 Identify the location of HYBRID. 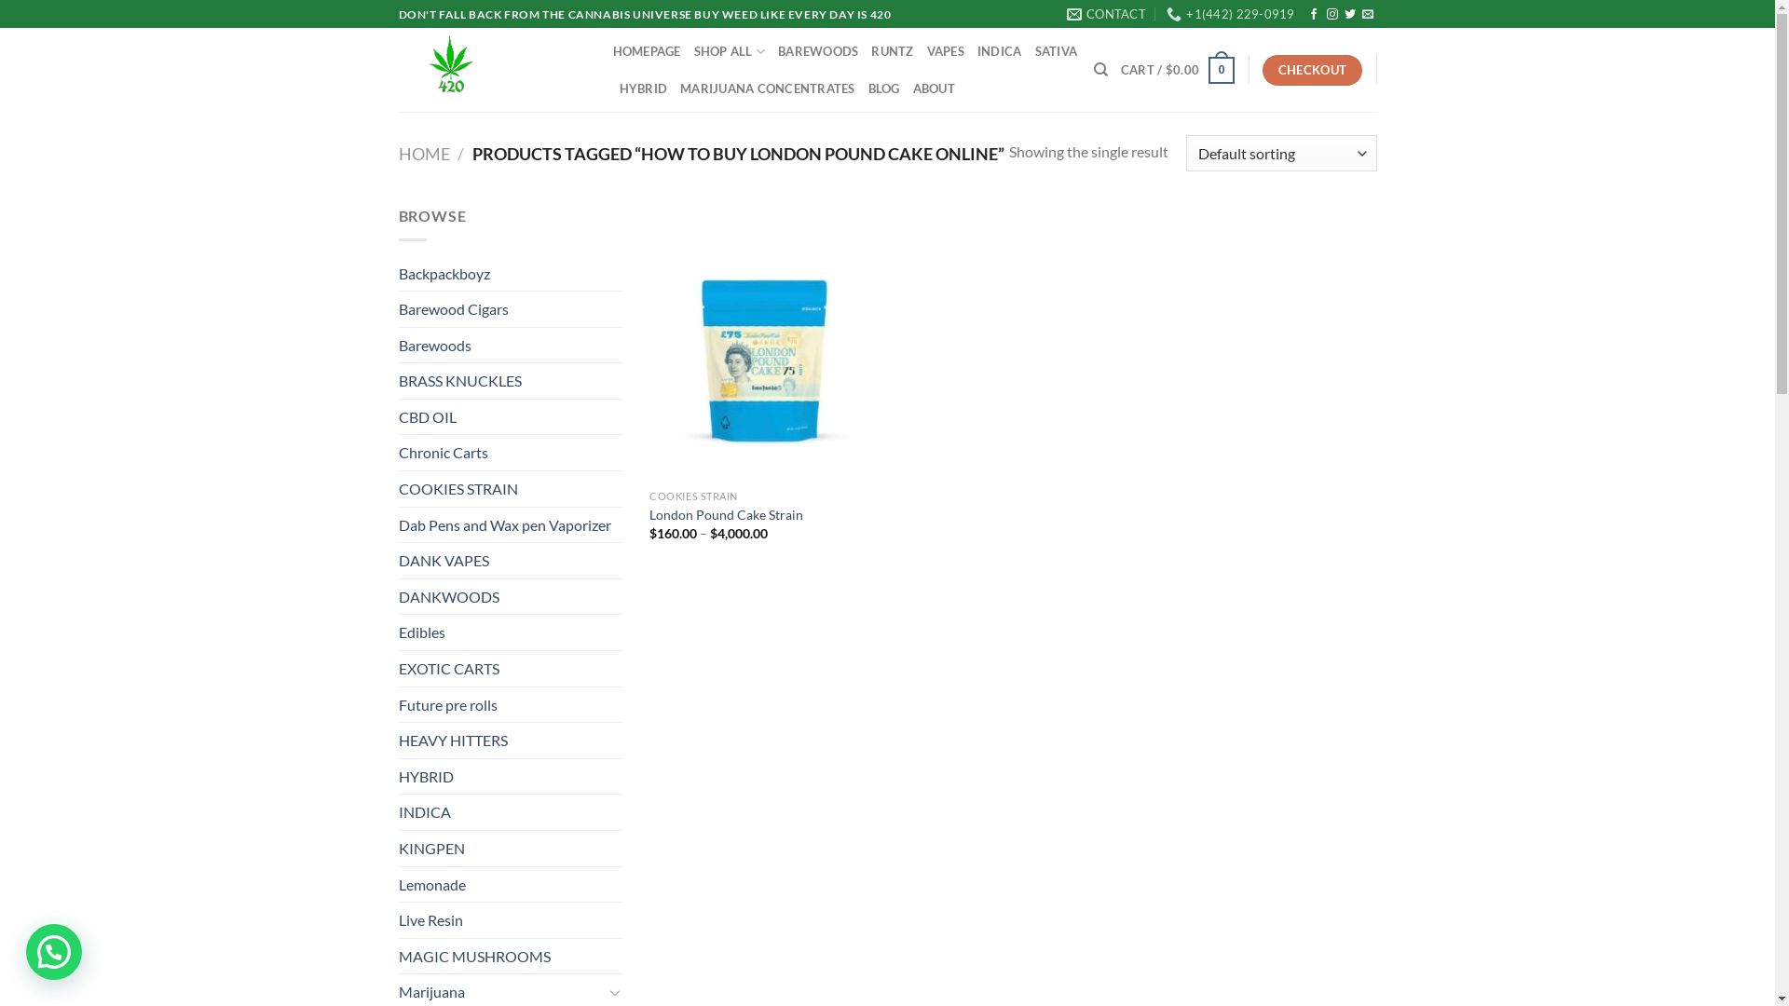
(643, 88).